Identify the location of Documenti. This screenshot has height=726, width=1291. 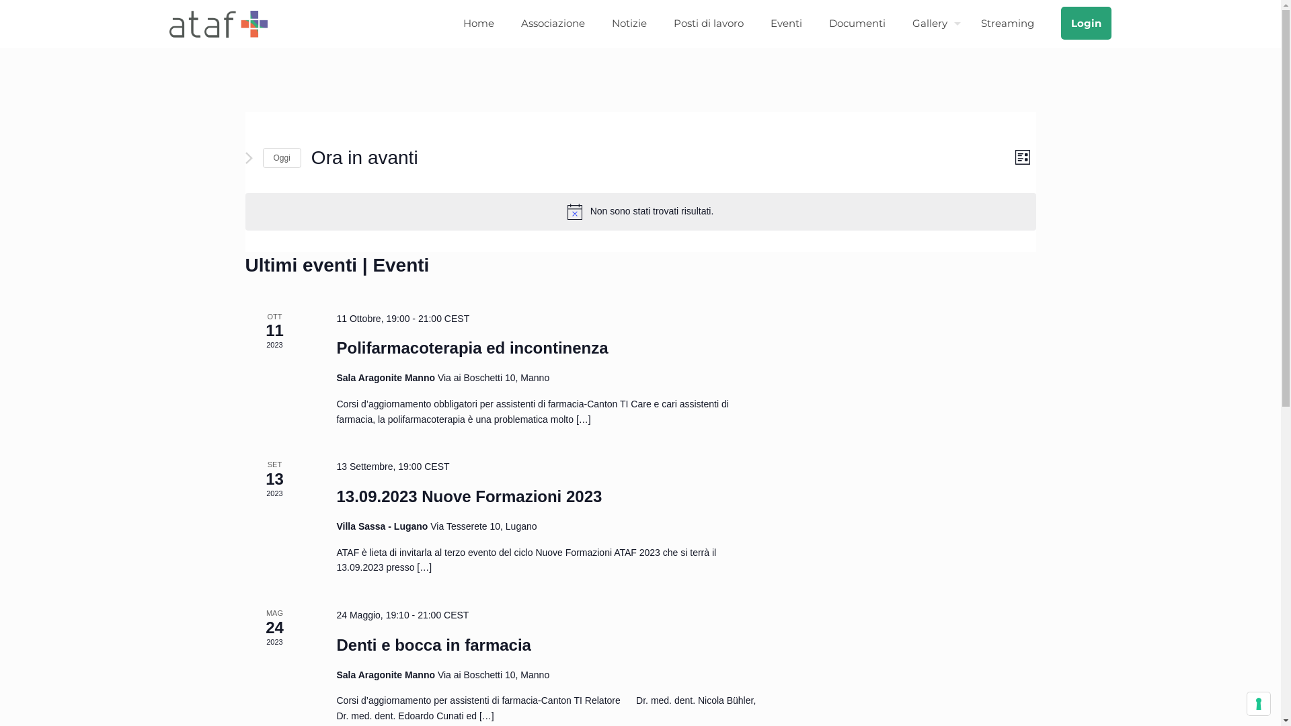
(857, 24).